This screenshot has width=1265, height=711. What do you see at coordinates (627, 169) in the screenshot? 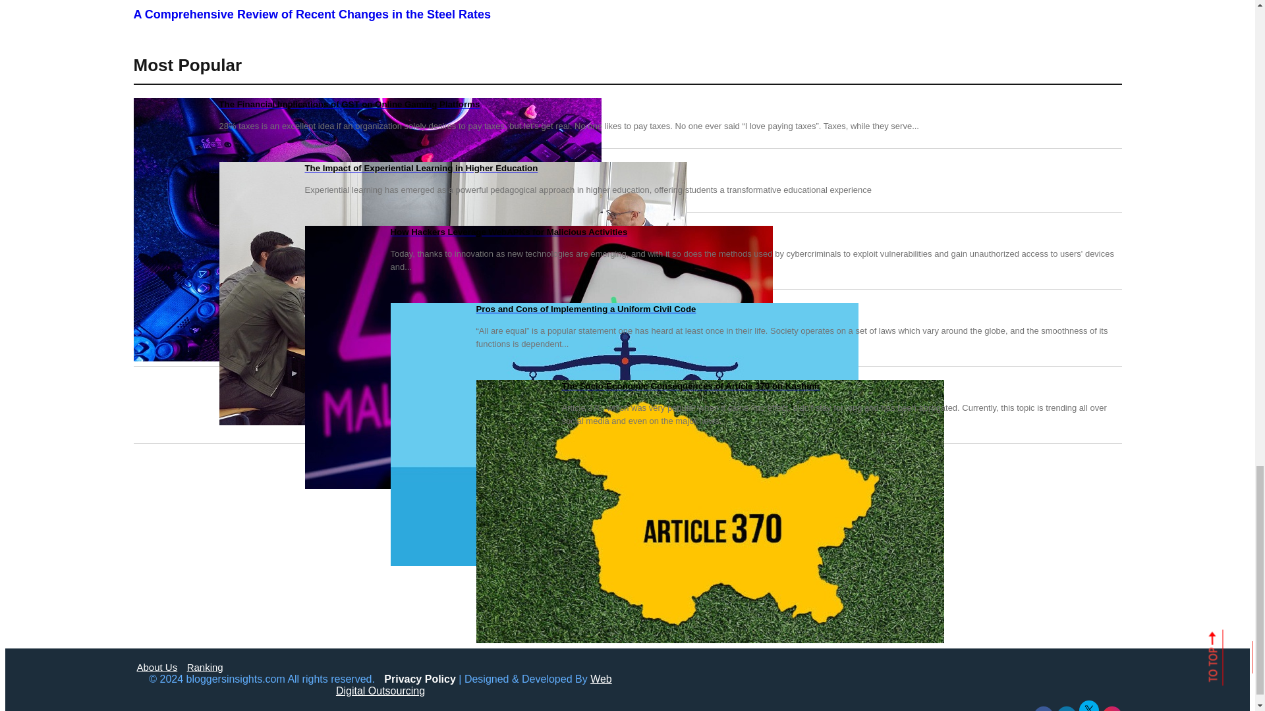
I see `The Impact of Experiential Learning in Higher Education` at bounding box center [627, 169].